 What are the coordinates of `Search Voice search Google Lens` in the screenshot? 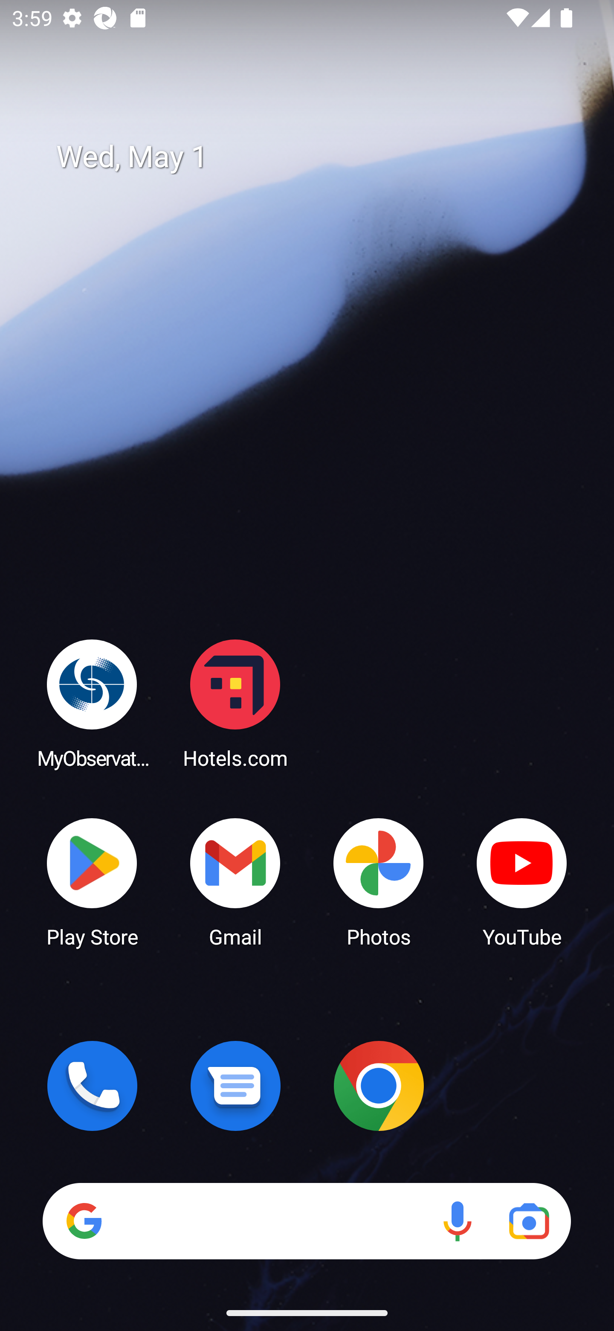 It's located at (307, 1221).